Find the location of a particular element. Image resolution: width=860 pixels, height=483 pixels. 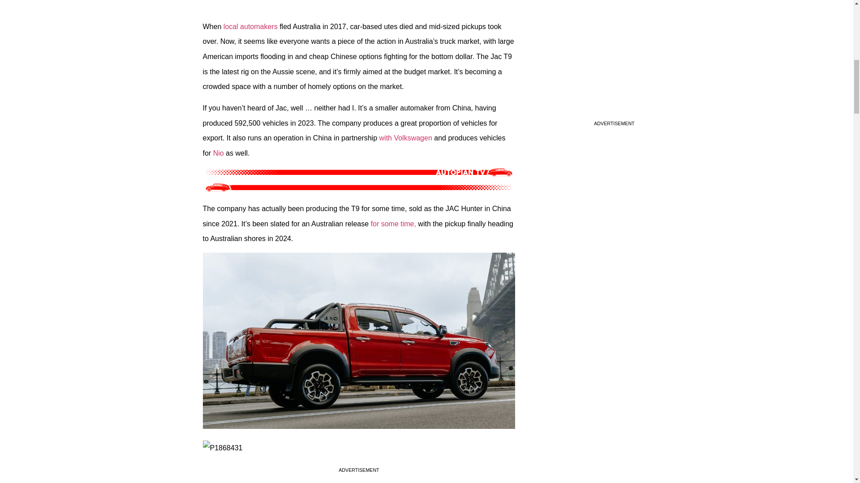

Nio is located at coordinates (219, 153).